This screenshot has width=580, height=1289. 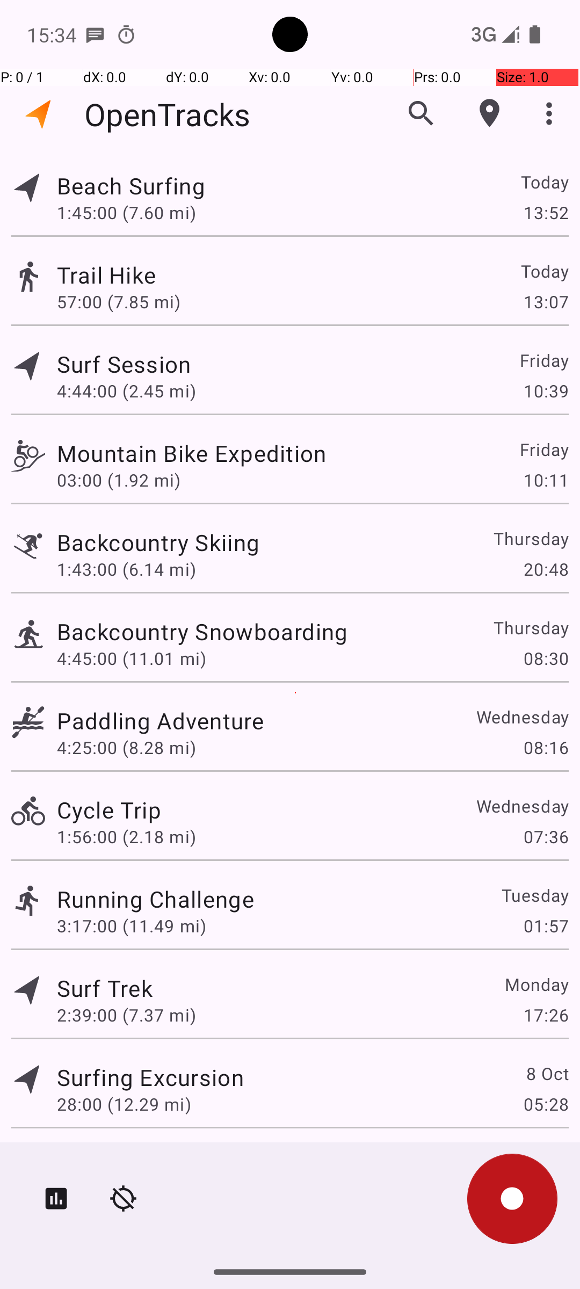 What do you see at coordinates (127, 837) in the screenshot?
I see `1:56:00 (2.18 mi)` at bounding box center [127, 837].